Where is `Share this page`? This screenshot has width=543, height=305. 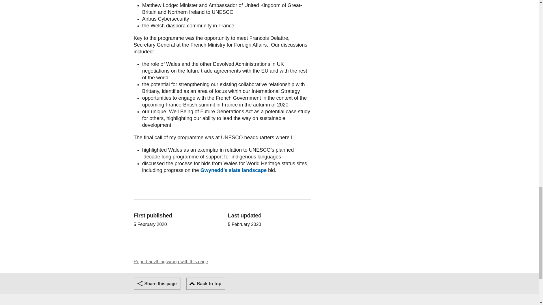 Share this page is located at coordinates (157, 284).